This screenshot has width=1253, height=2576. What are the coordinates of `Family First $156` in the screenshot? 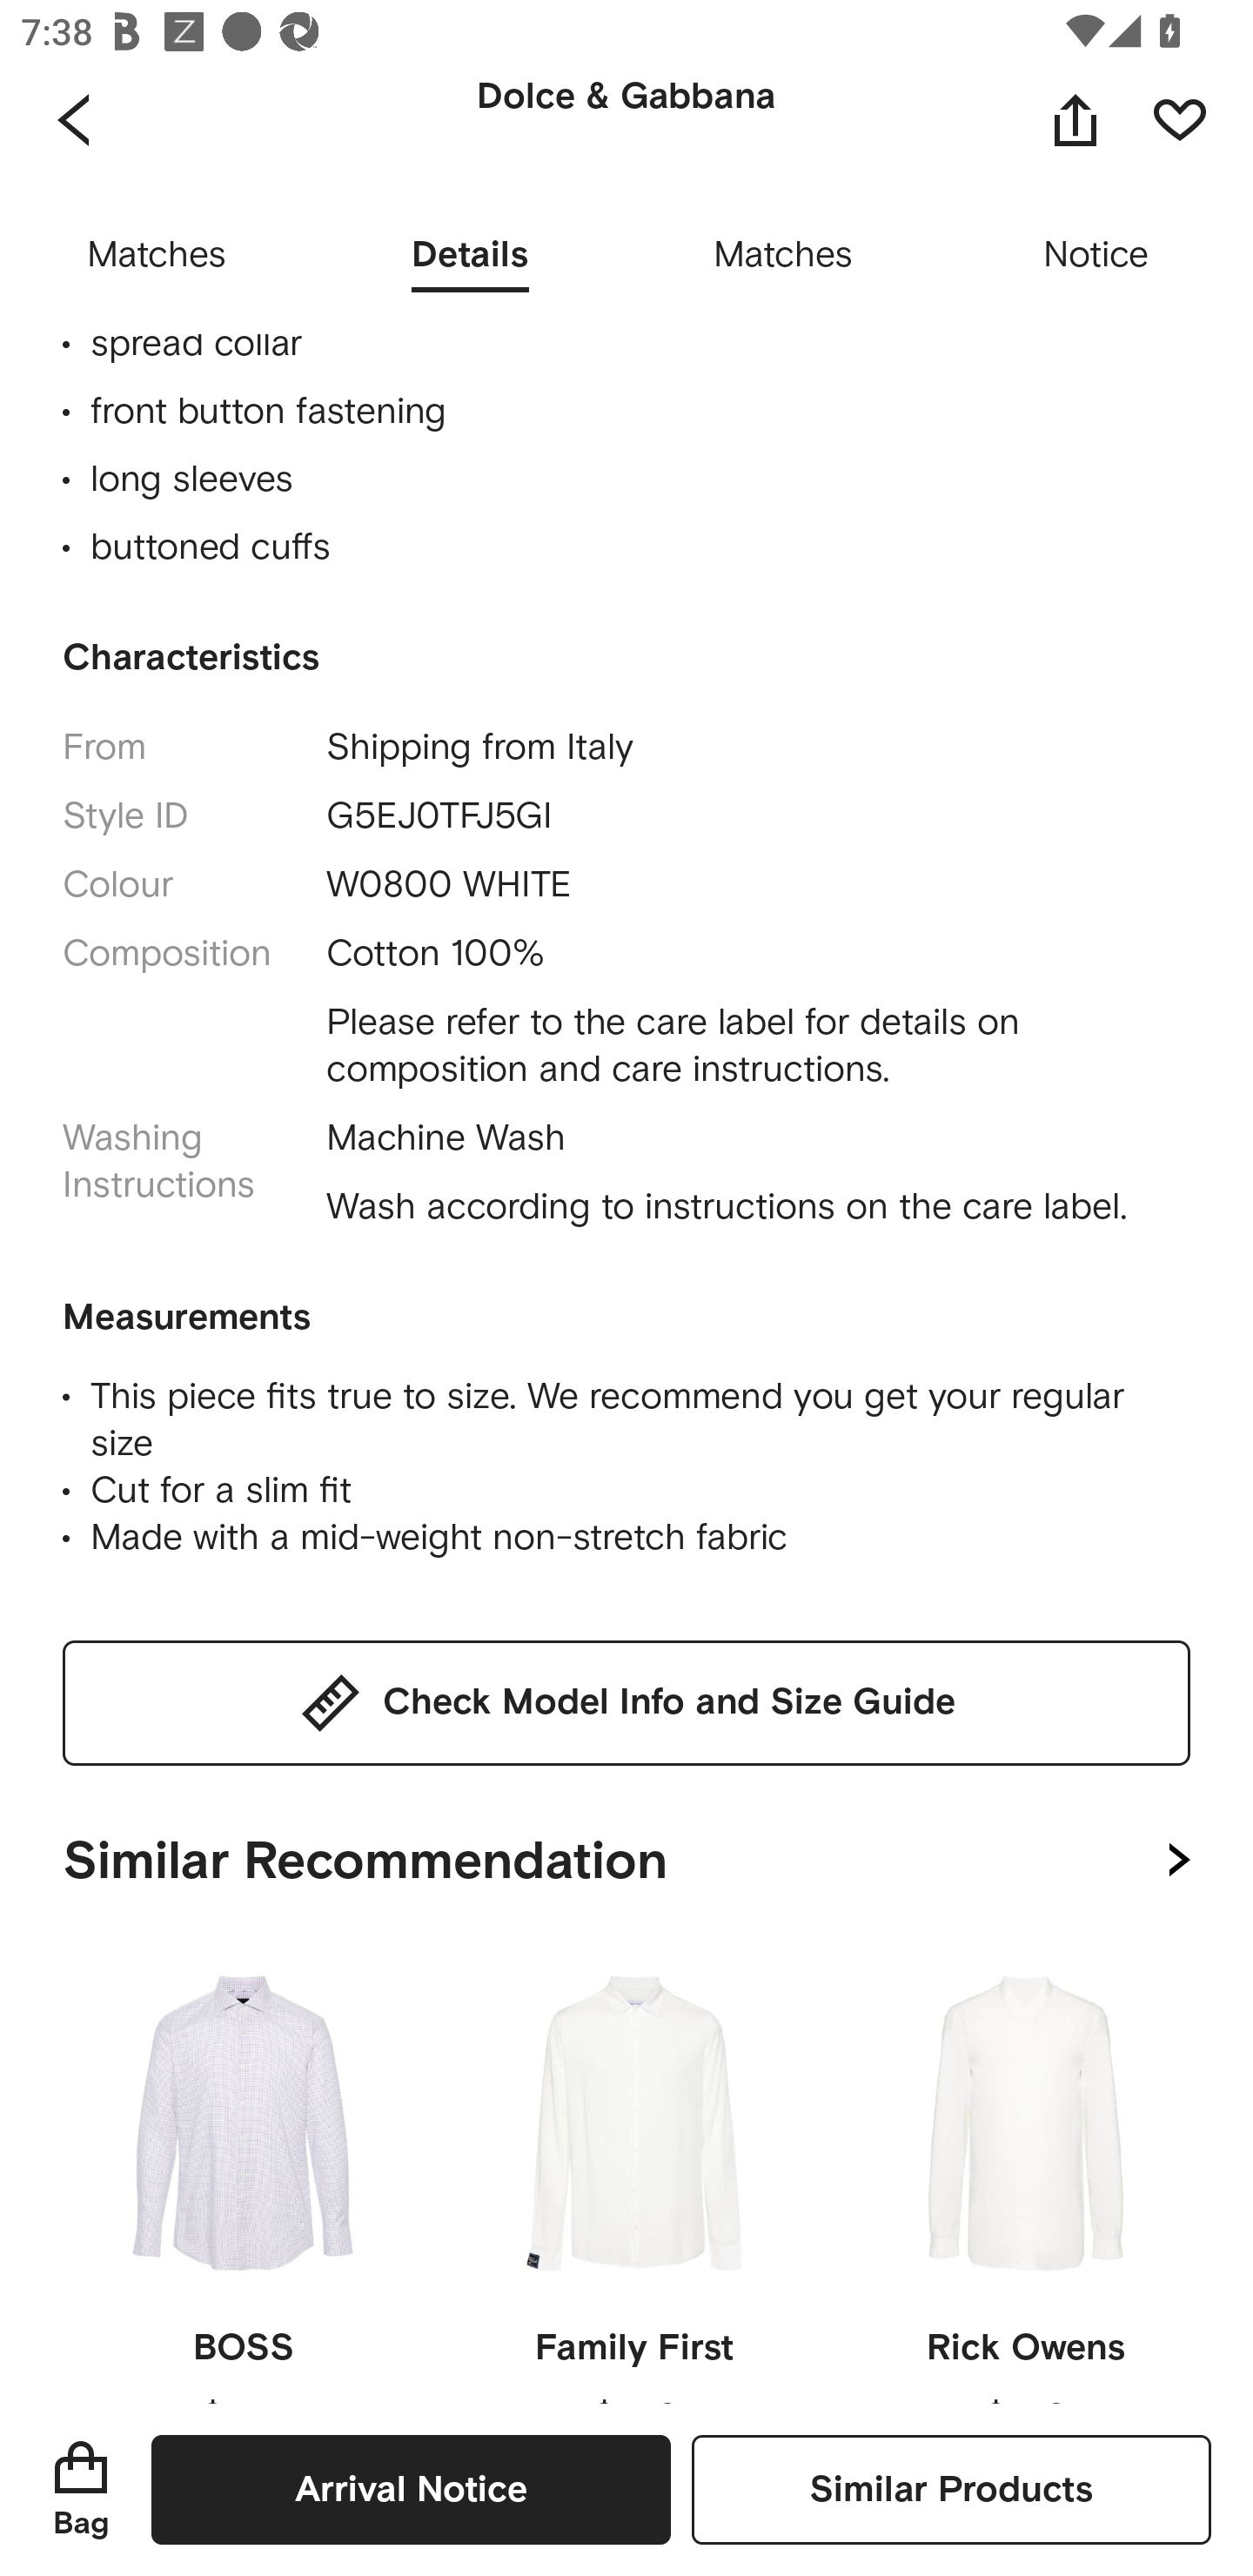 It's located at (633, 2172).